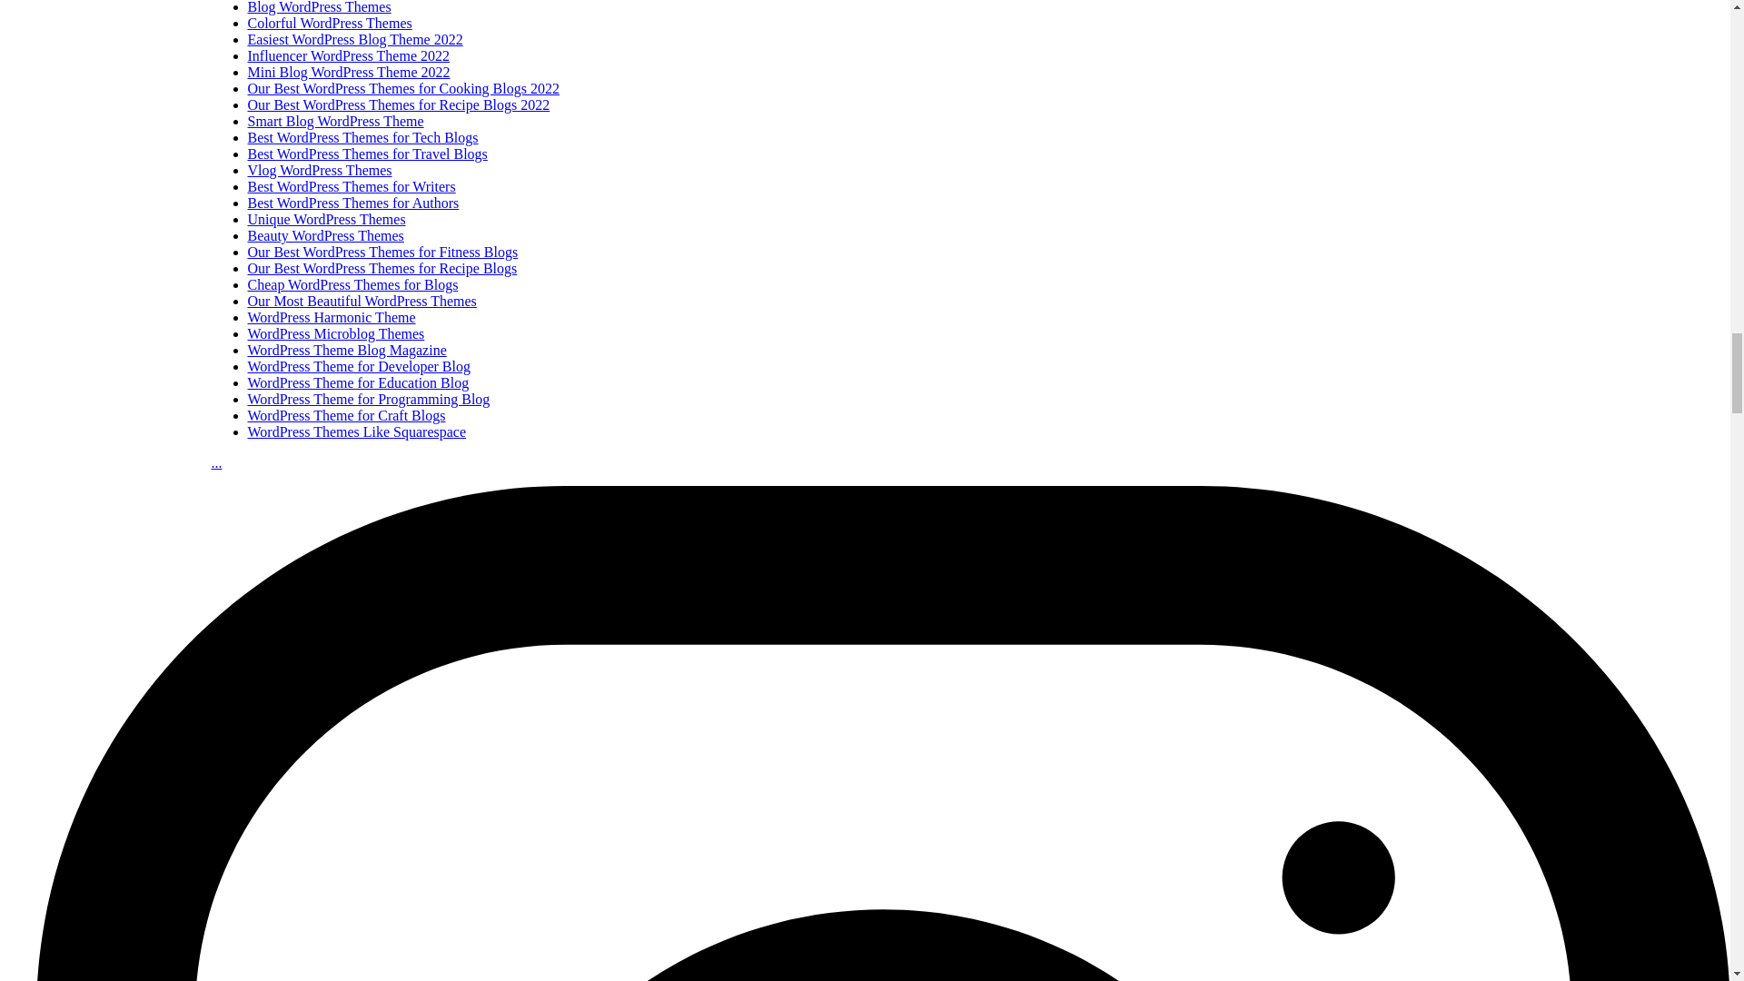  I want to click on Easiest WordPress Blog Theme 2022, so click(354, 38).